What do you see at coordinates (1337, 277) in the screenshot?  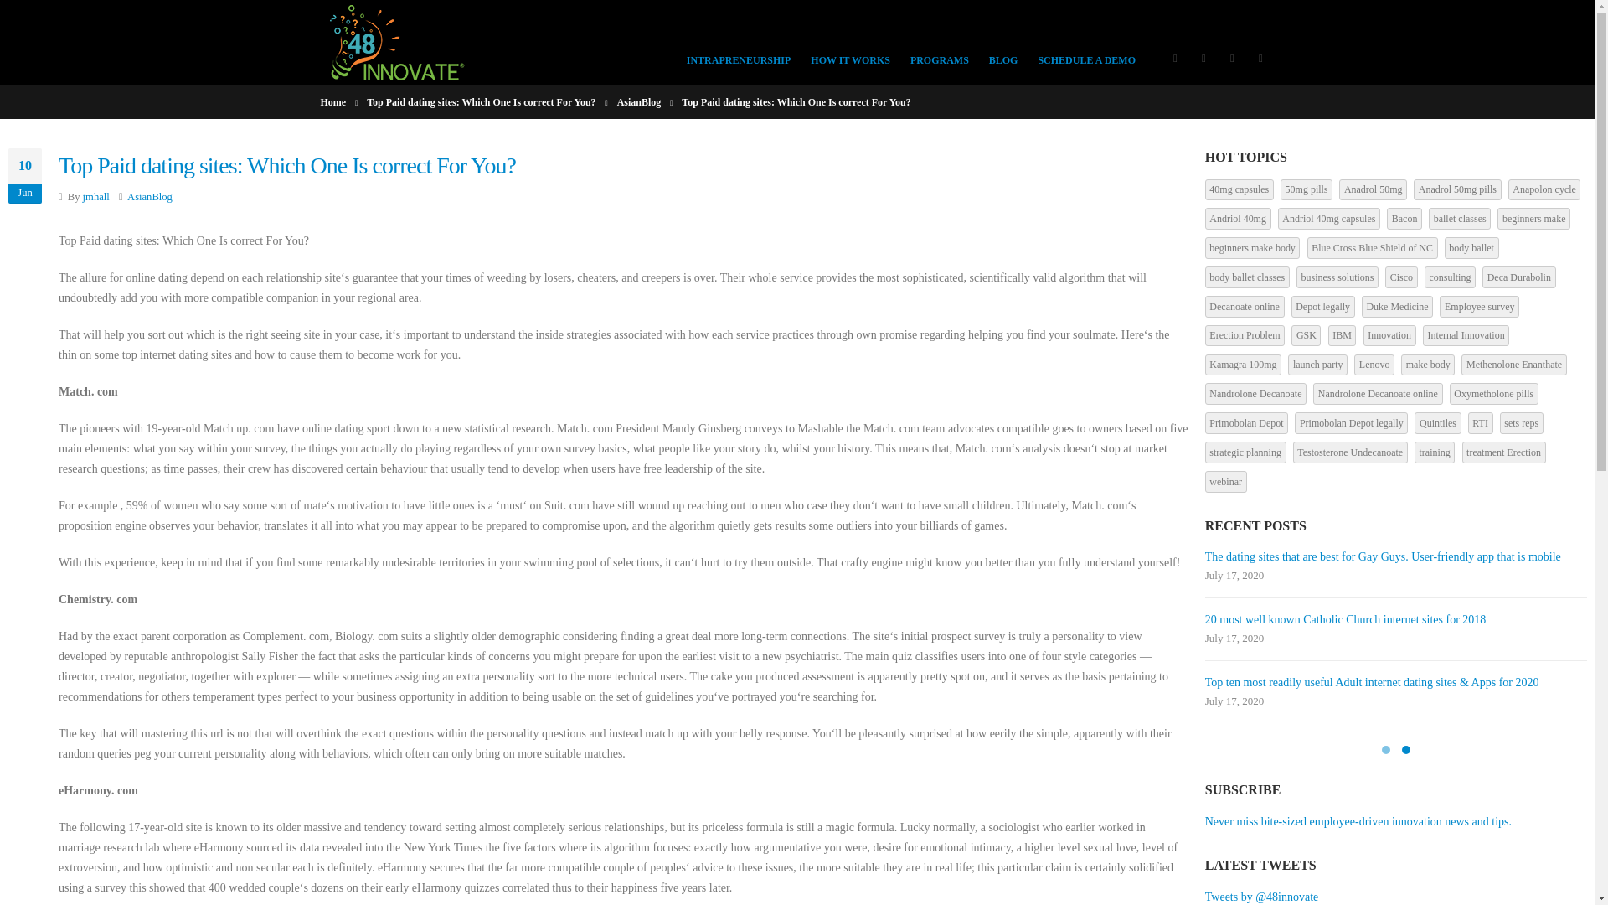 I see `business solutions` at bounding box center [1337, 277].